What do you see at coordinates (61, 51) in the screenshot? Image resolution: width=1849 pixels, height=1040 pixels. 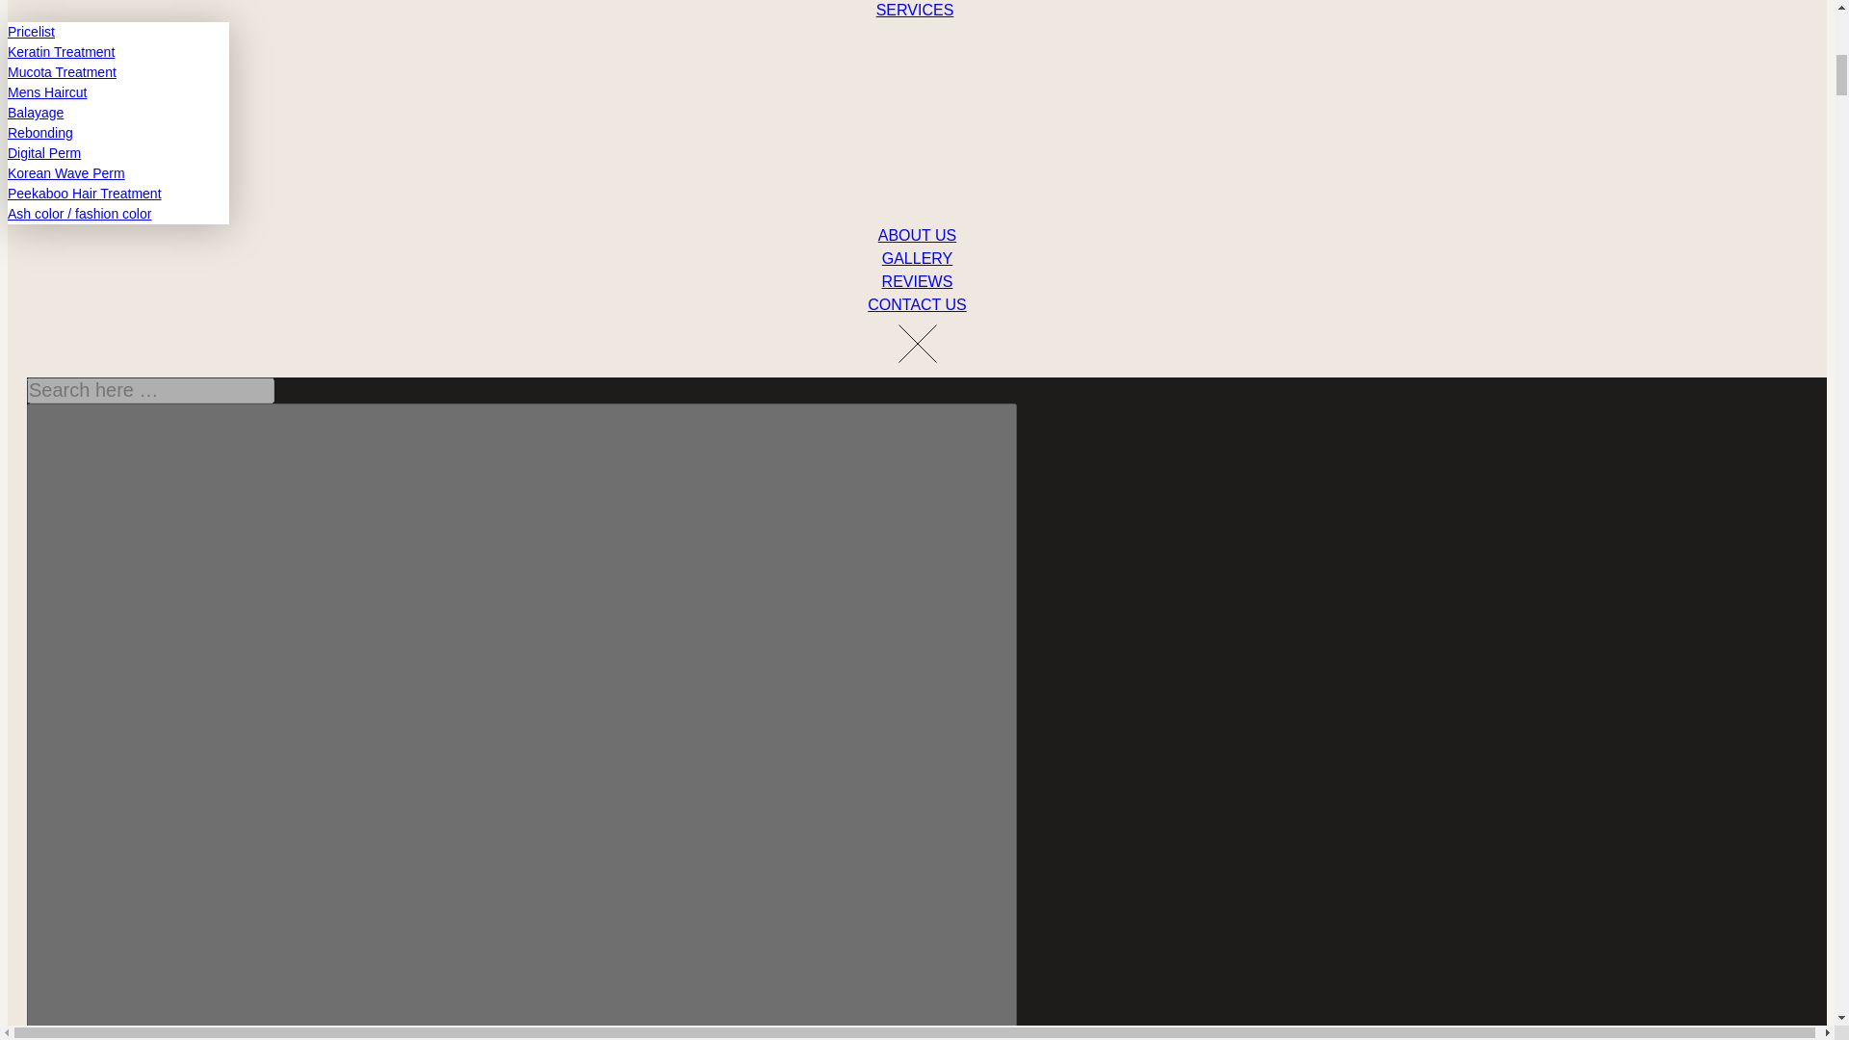 I see `Keratin Treatment` at bounding box center [61, 51].